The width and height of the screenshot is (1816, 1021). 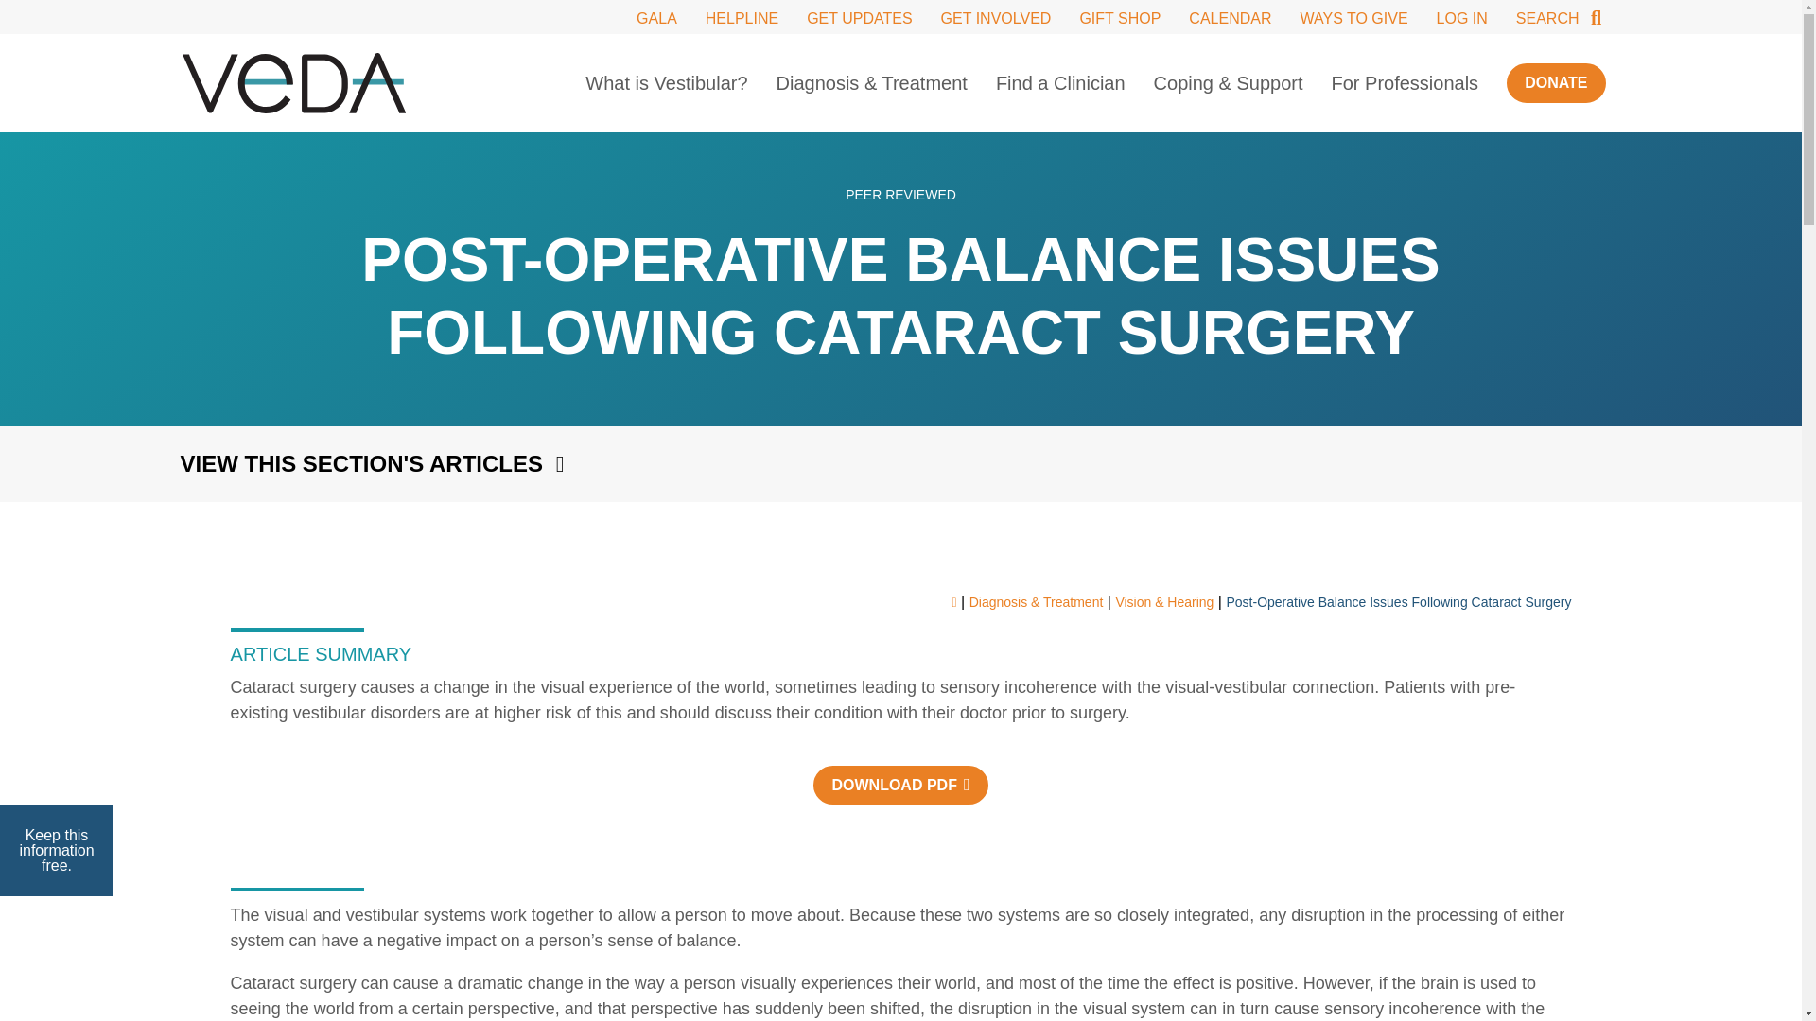 What do you see at coordinates (1406, 83) in the screenshot?
I see `For Professionals` at bounding box center [1406, 83].